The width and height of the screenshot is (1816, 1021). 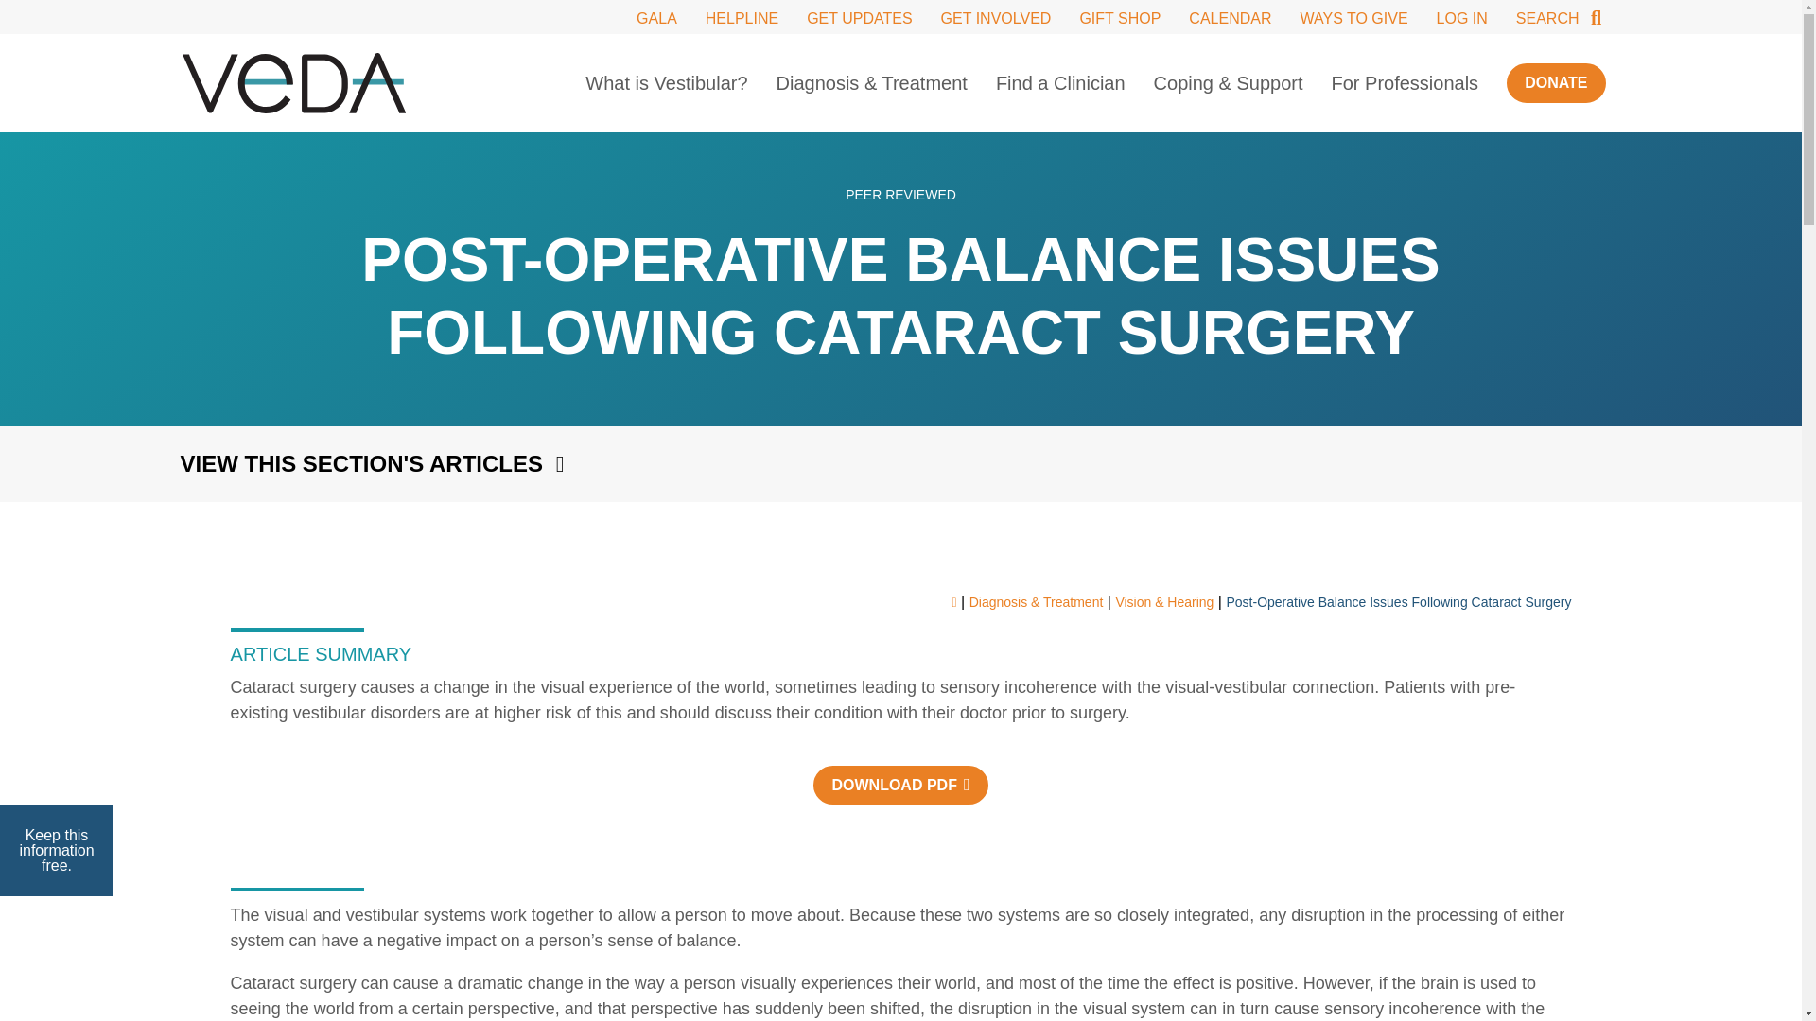 What do you see at coordinates (1406, 83) in the screenshot?
I see `For Professionals` at bounding box center [1406, 83].